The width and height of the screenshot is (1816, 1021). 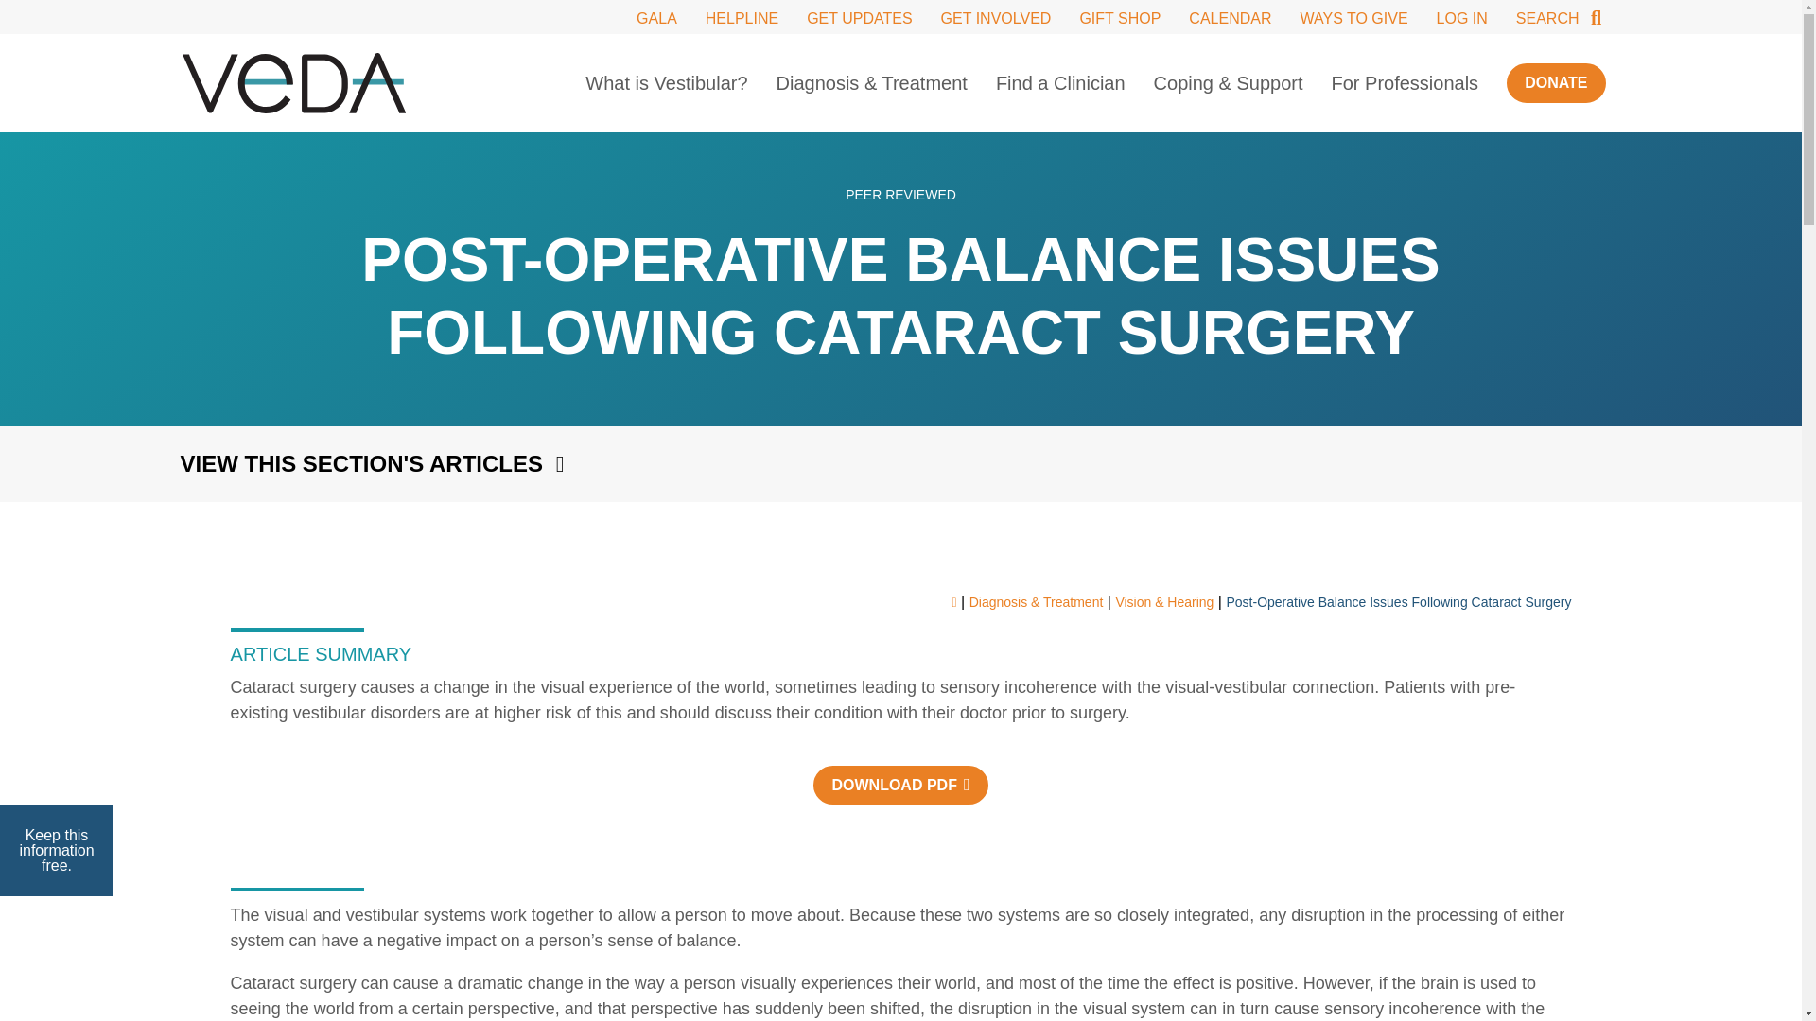 What do you see at coordinates (1406, 83) in the screenshot?
I see `For Professionals` at bounding box center [1406, 83].